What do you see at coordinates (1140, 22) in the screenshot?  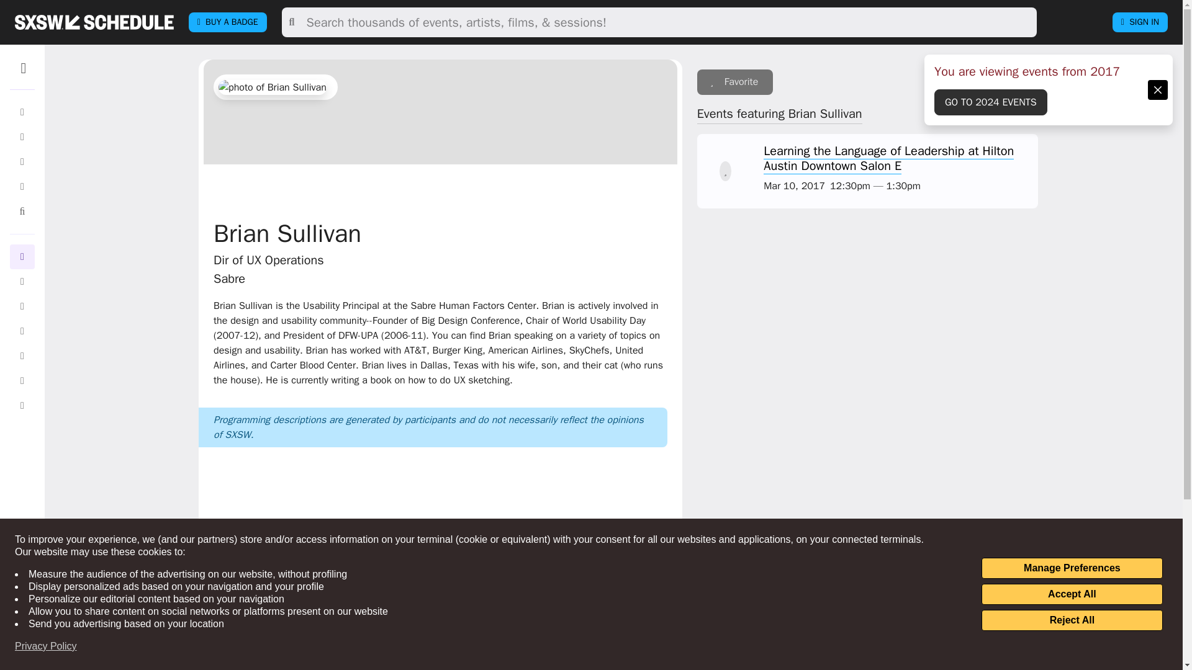 I see `SIGN IN` at bounding box center [1140, 22].